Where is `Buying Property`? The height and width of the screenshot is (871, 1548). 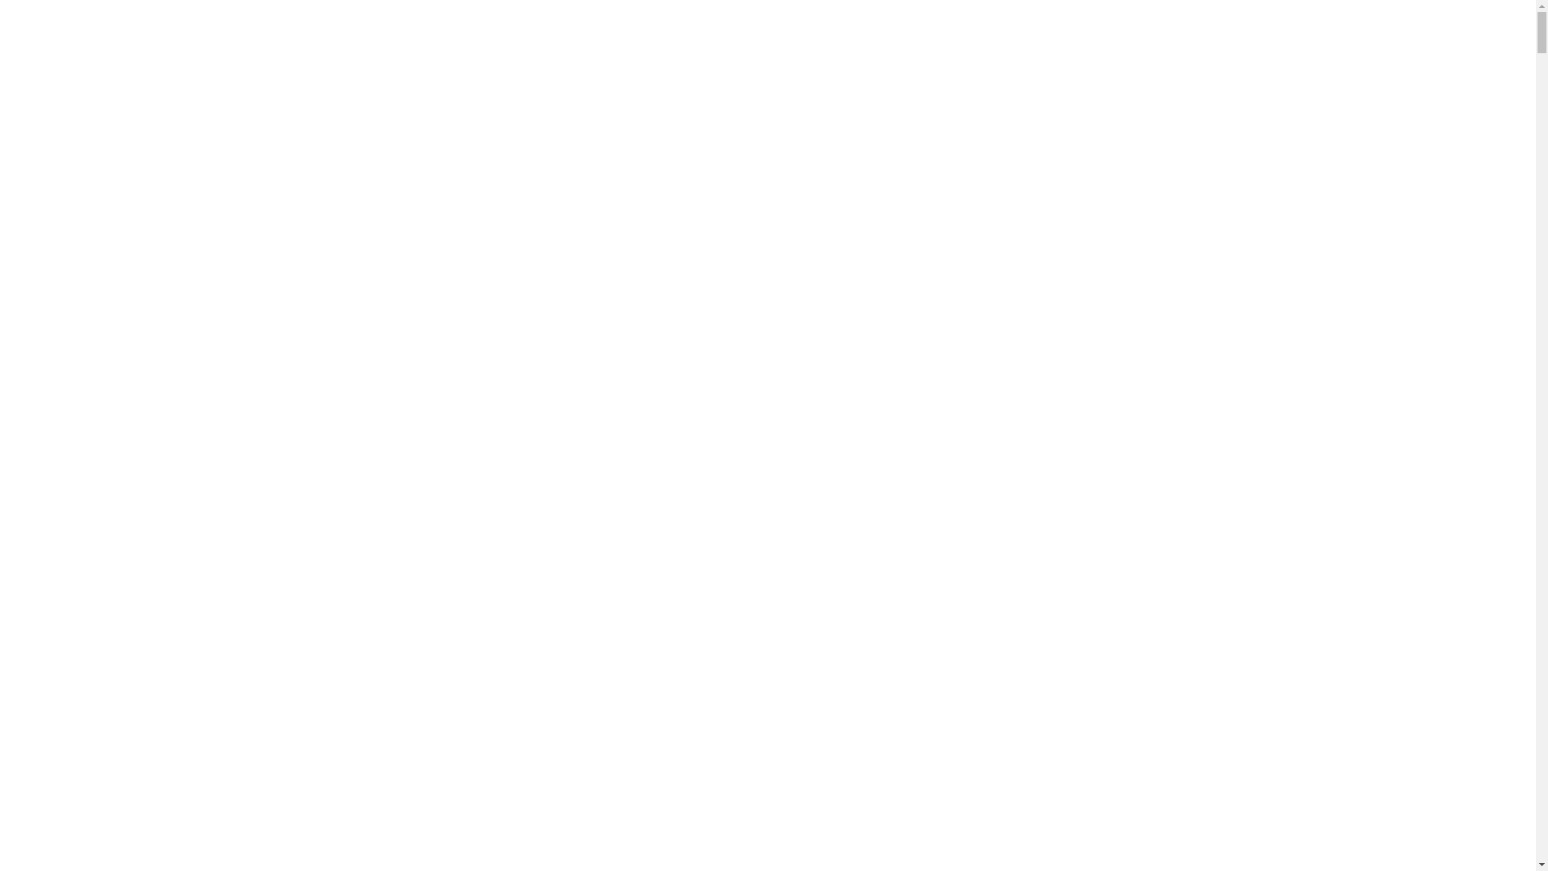
Buying Property is located at coordinates (82, 146).